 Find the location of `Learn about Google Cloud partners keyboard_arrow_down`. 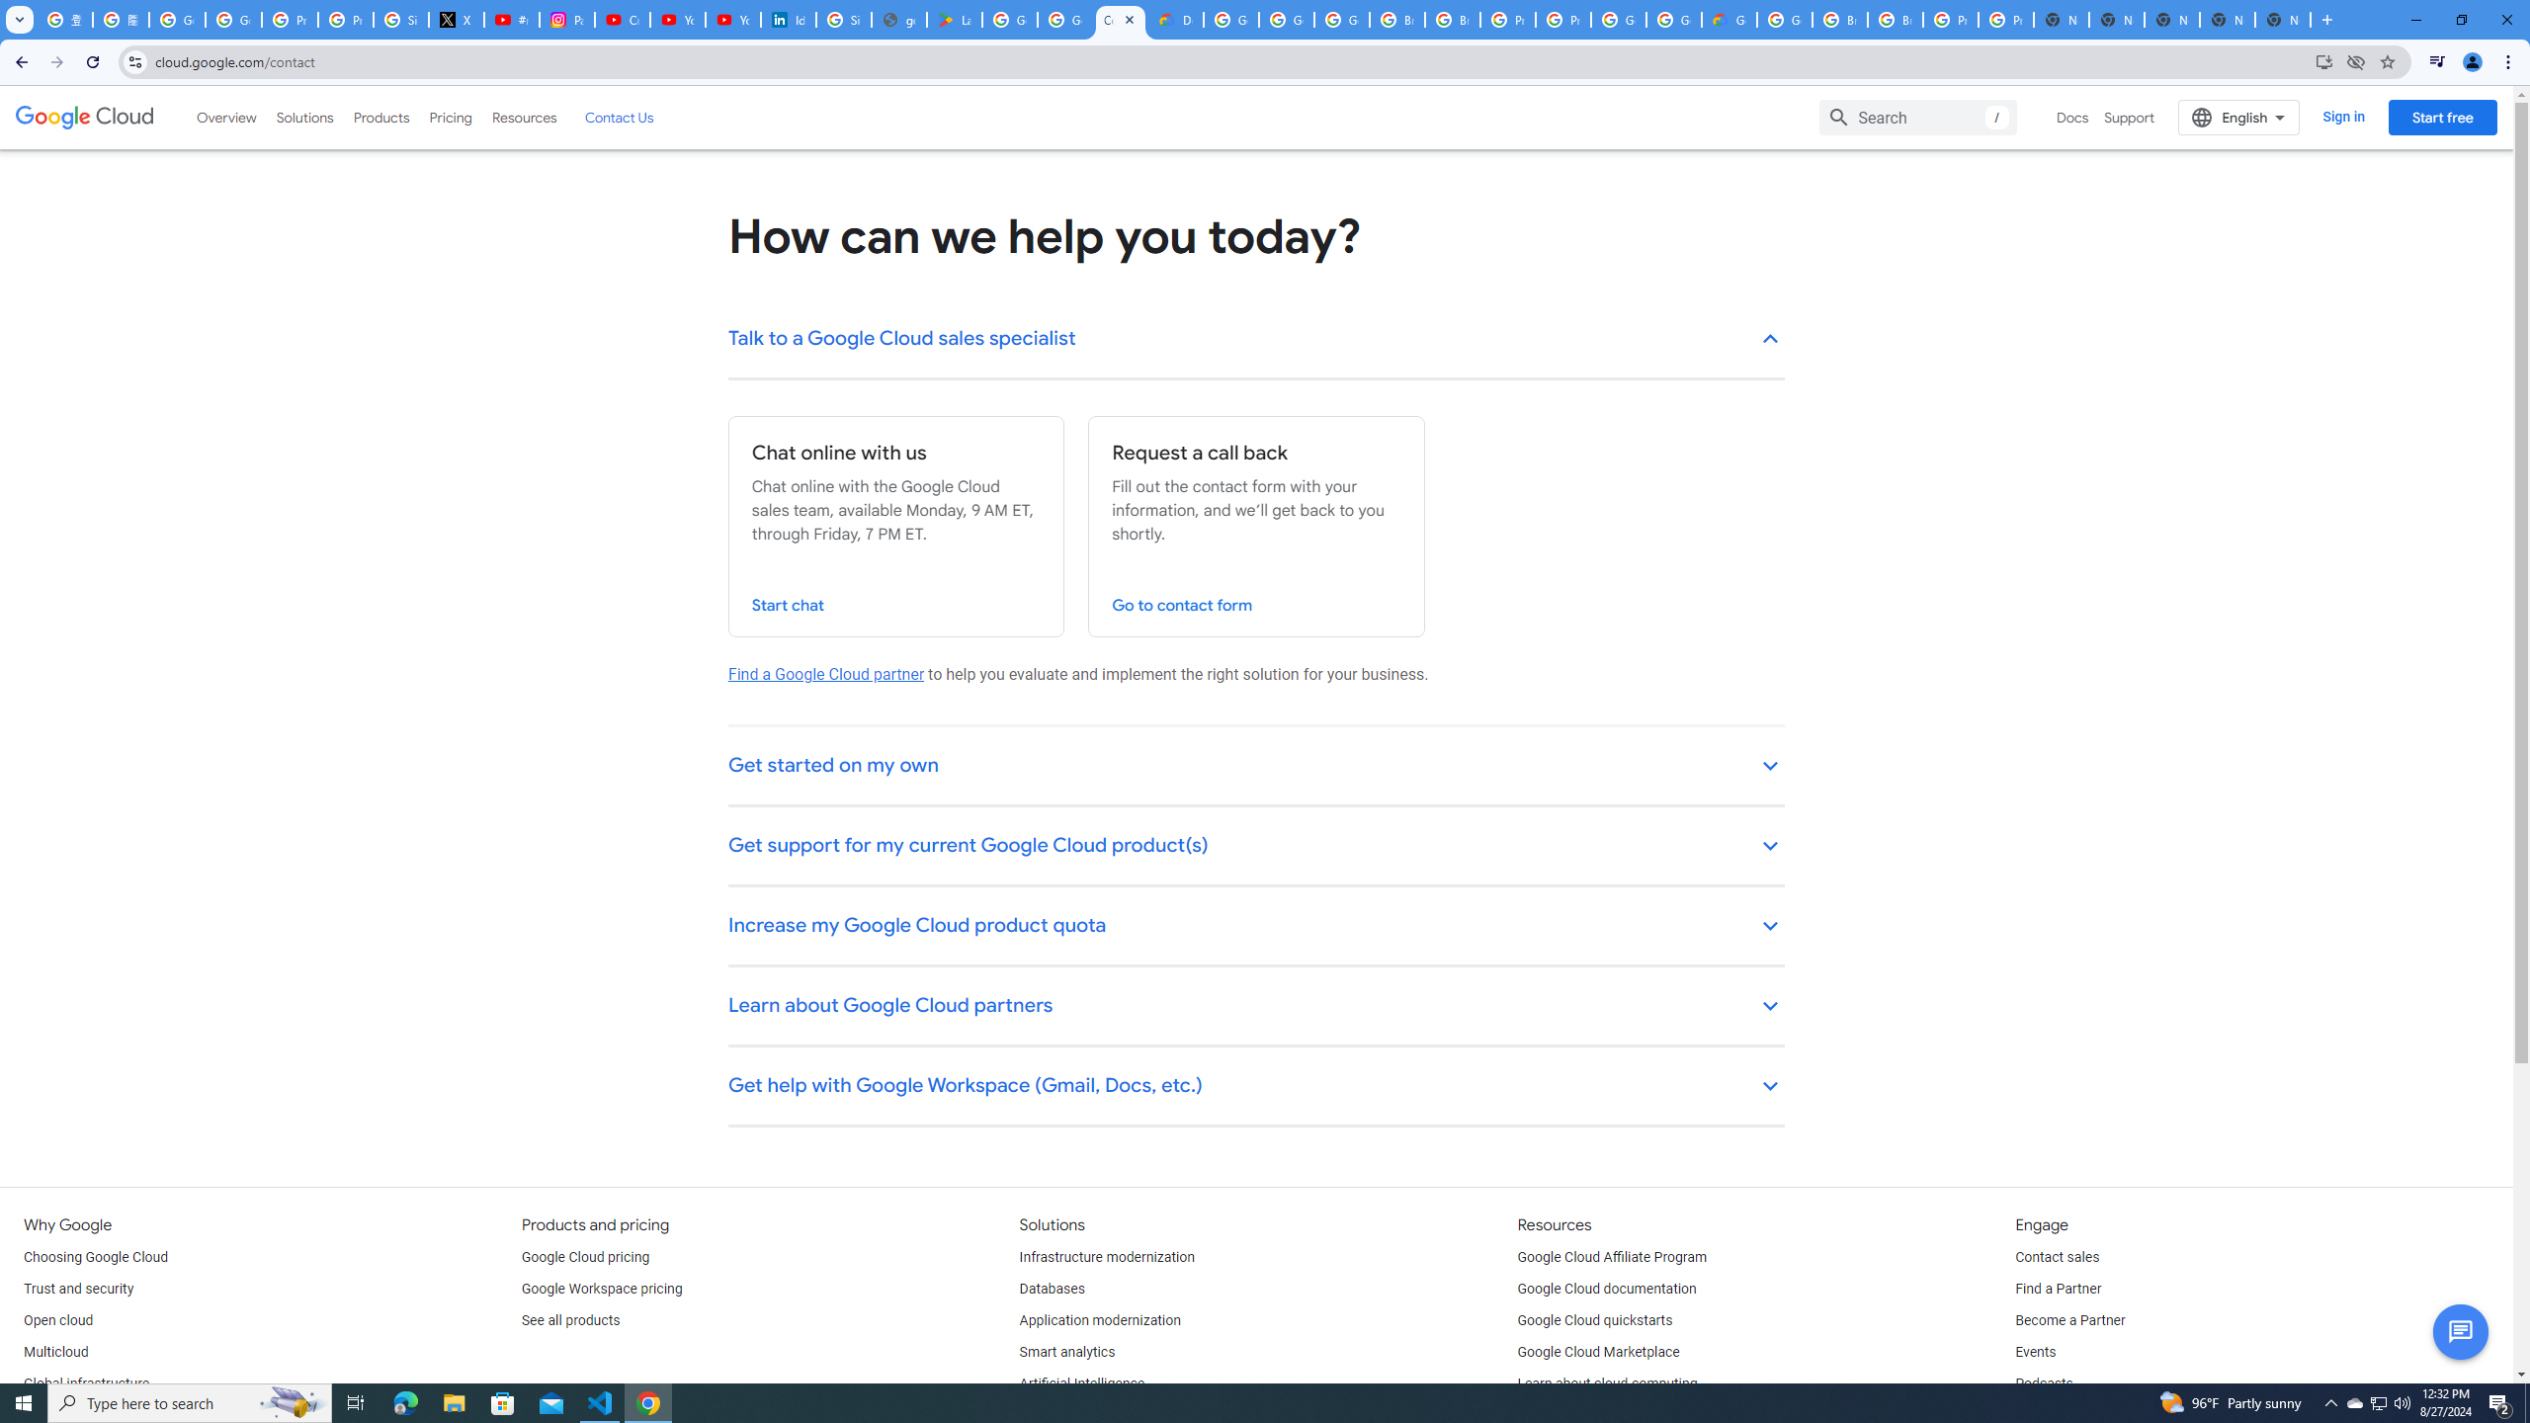

Learn about Google Cloud partners keyboard_arrow_down is located at coordinates (1257, 1007).